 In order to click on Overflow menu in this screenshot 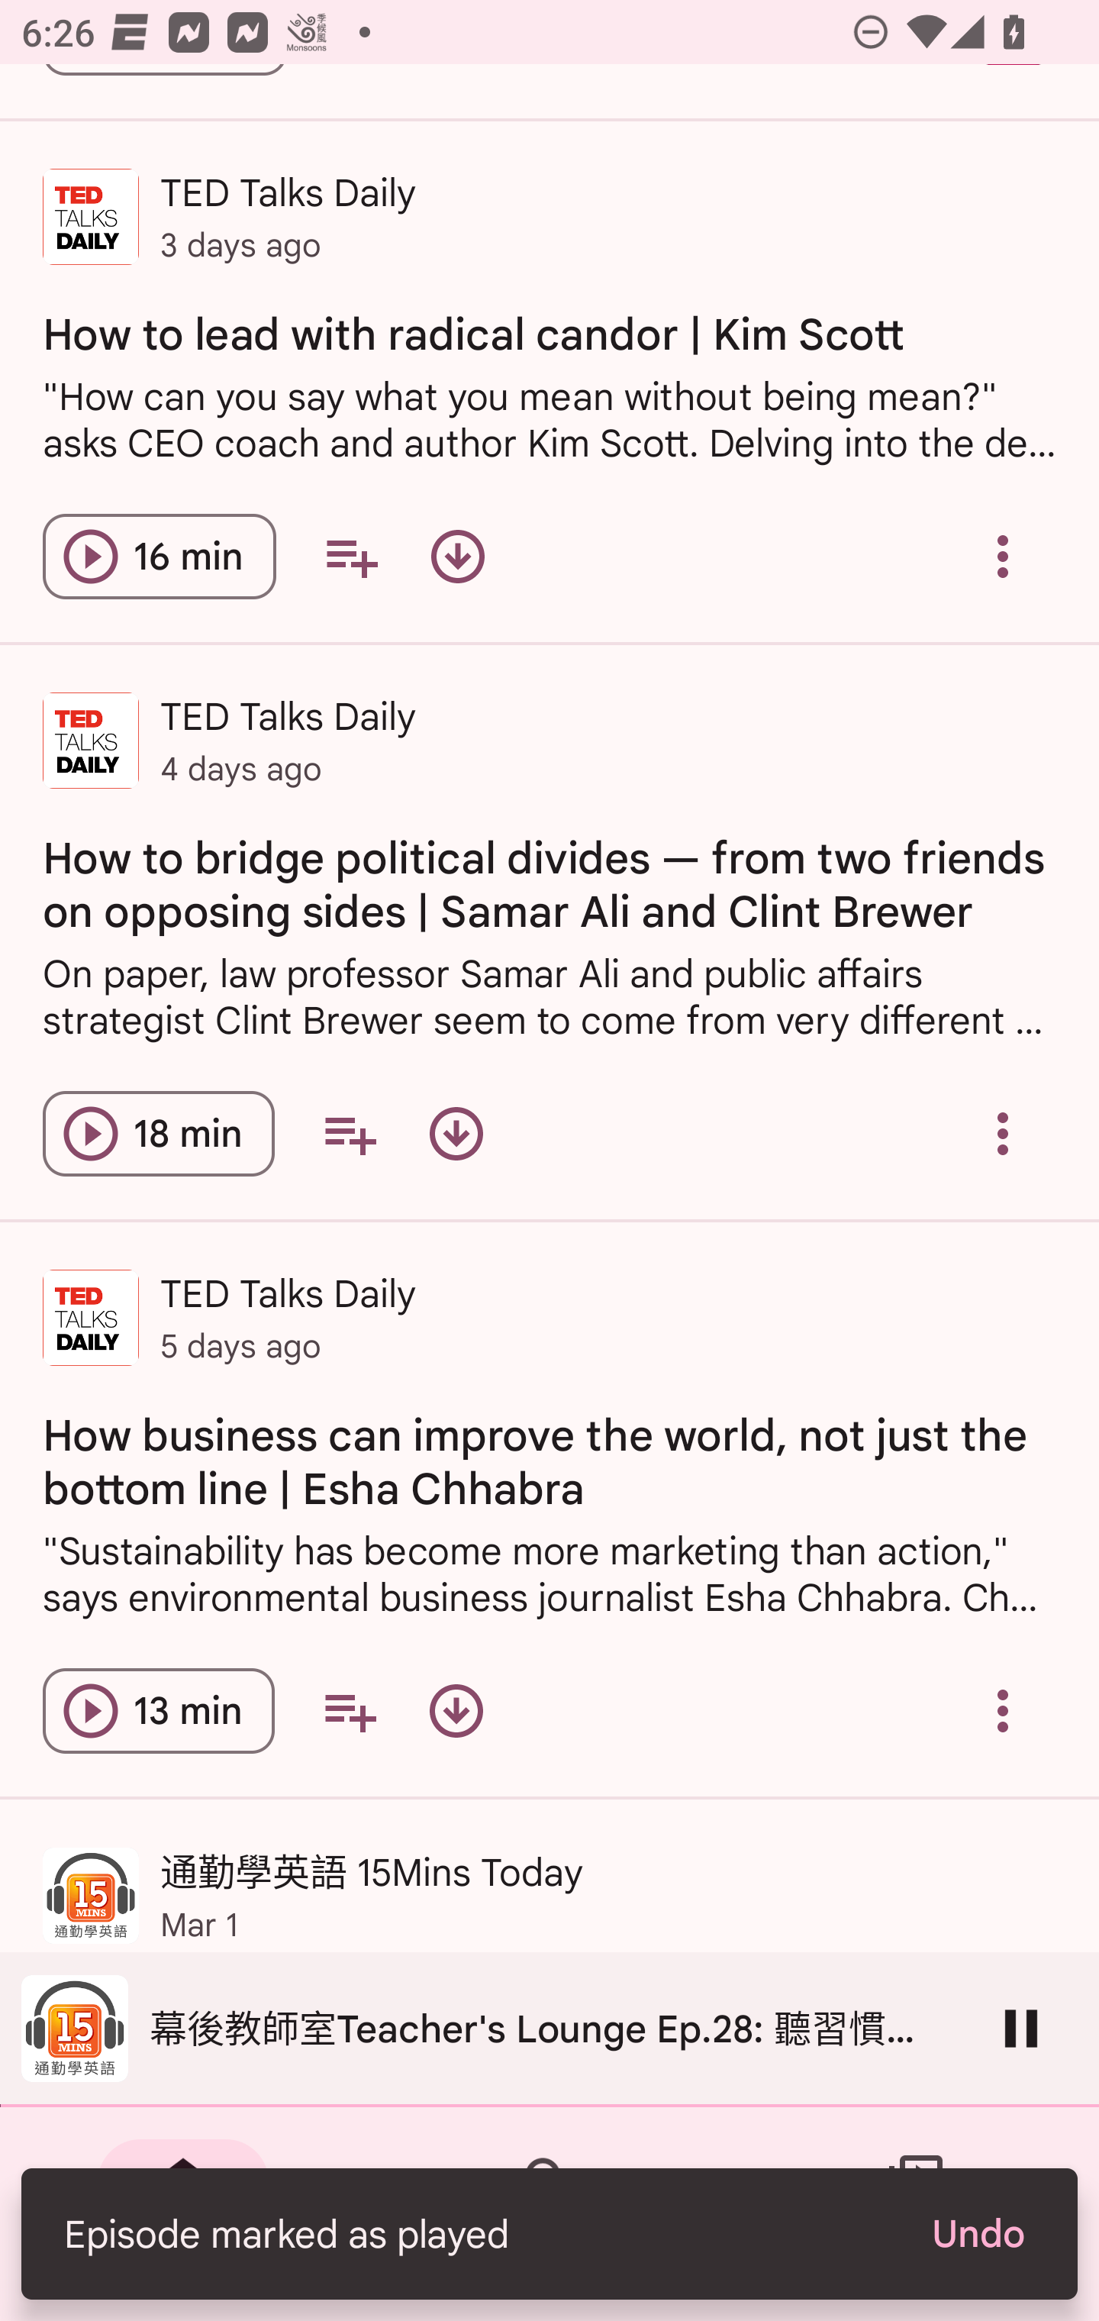, I will do `click(1003, 556)`.